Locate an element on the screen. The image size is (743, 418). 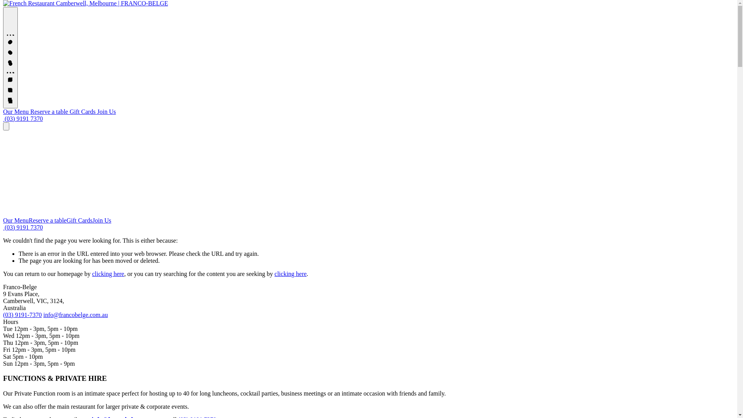
Reserve a table is located at coordinates (50, 111).